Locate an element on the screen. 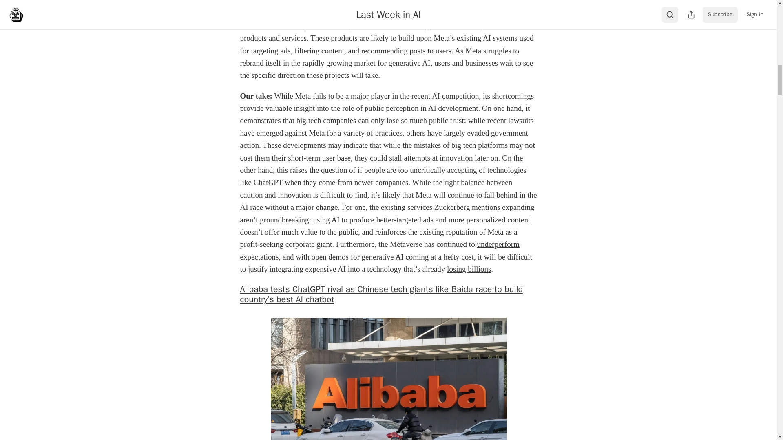 The image size is (783, 440). variety is located at coordinates (354, 133).